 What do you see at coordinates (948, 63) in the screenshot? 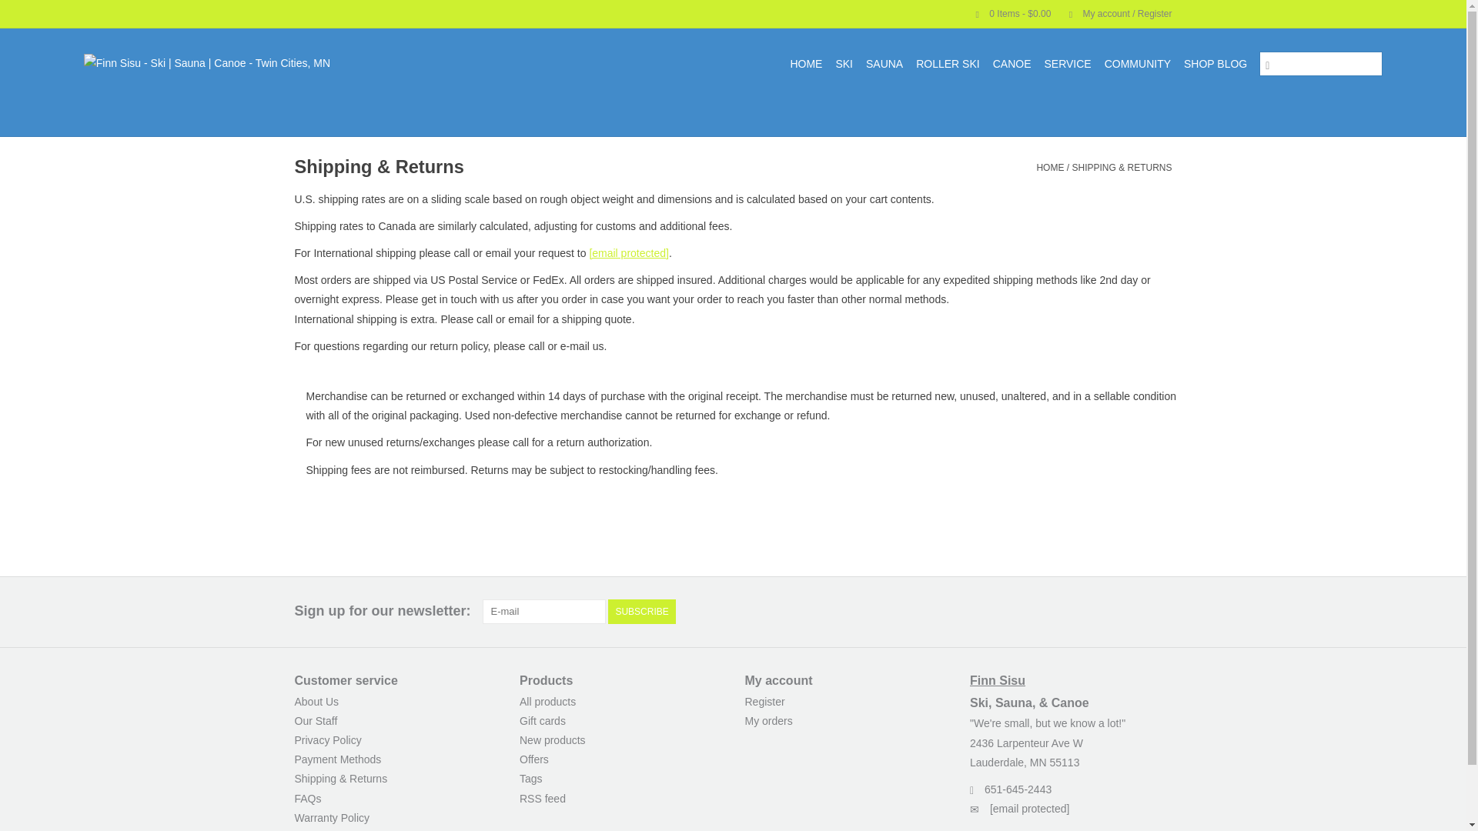
I see `ROLLER SKI` at bounding box center [948, 63].